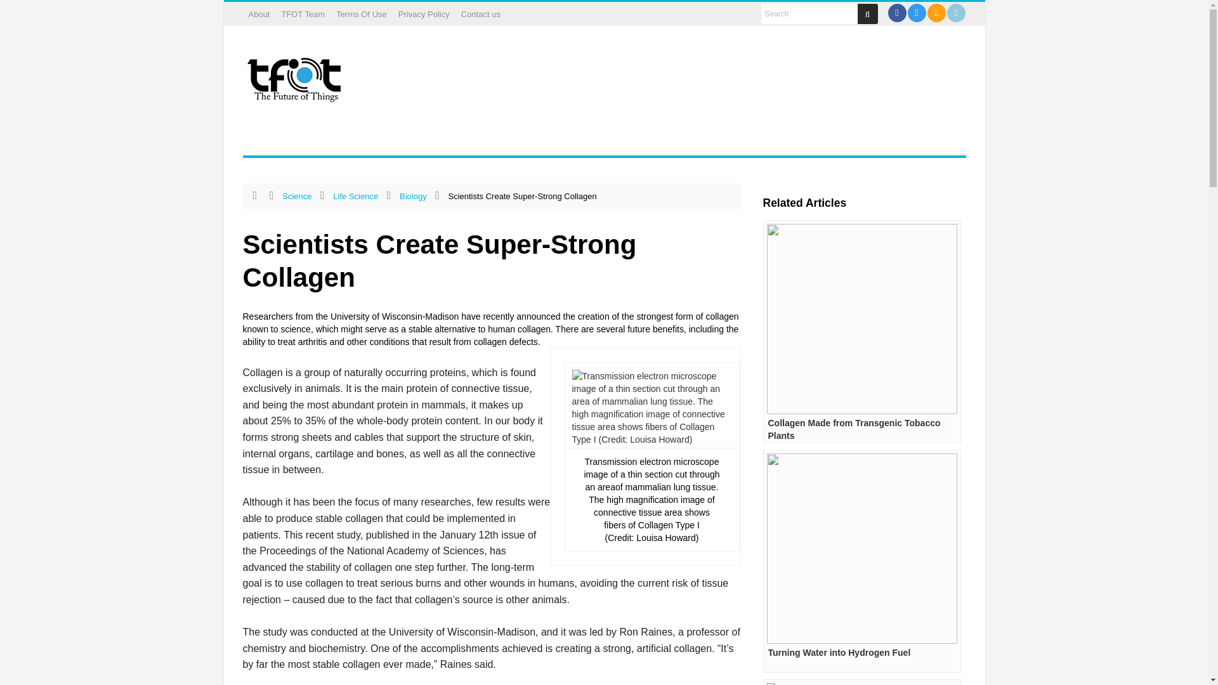 The image size is (1218, 685). What do you see at coordinates (302, 14) in the screenshot?
I see `TFOT Team` at bounding box center [302, 14].